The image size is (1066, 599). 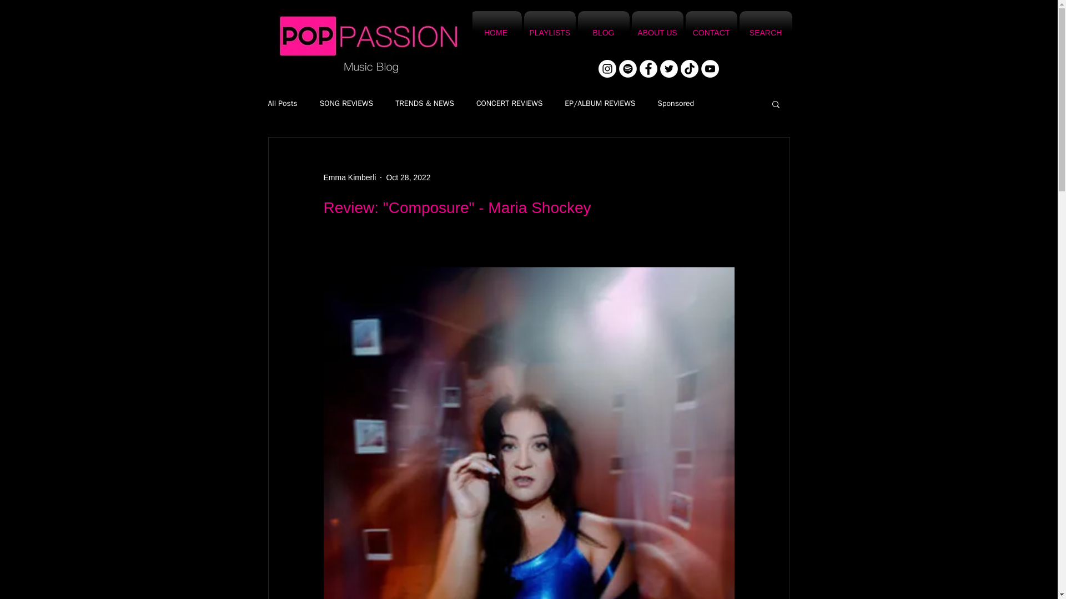 What do you see at coordinates (711, 33) in the screenshot?
I see `CONTACT` at bounding box center [711, 33].